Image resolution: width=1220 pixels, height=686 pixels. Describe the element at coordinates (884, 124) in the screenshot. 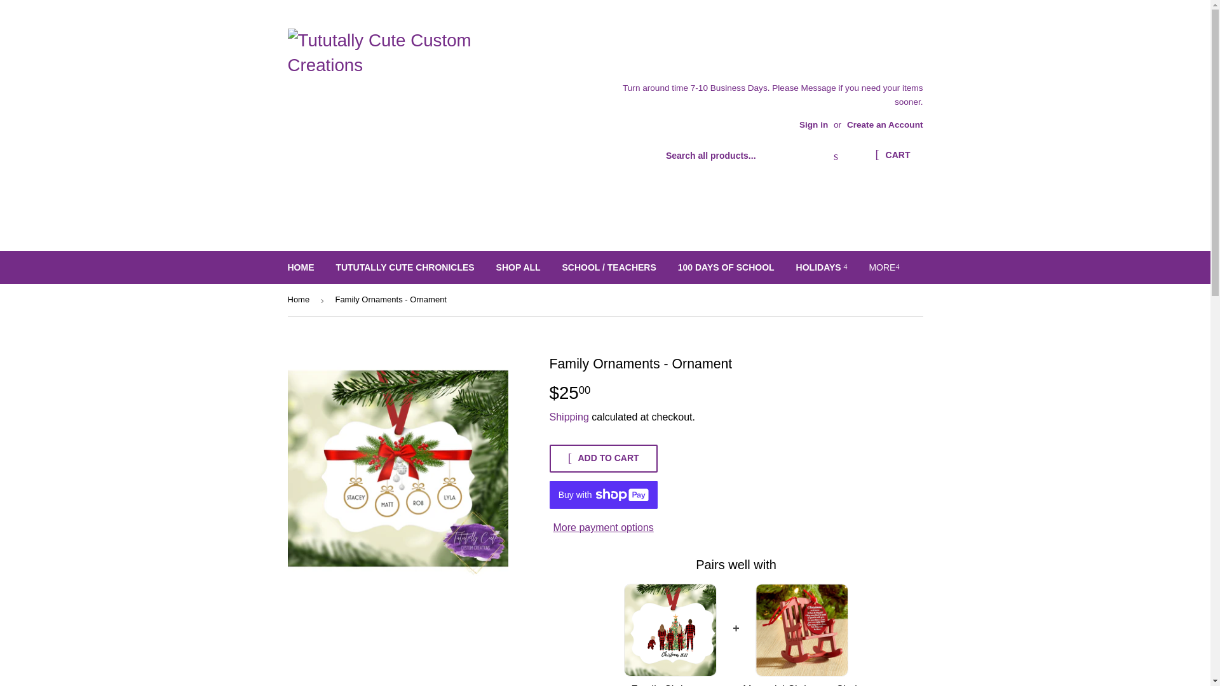

I see `Create an Account` at that location.